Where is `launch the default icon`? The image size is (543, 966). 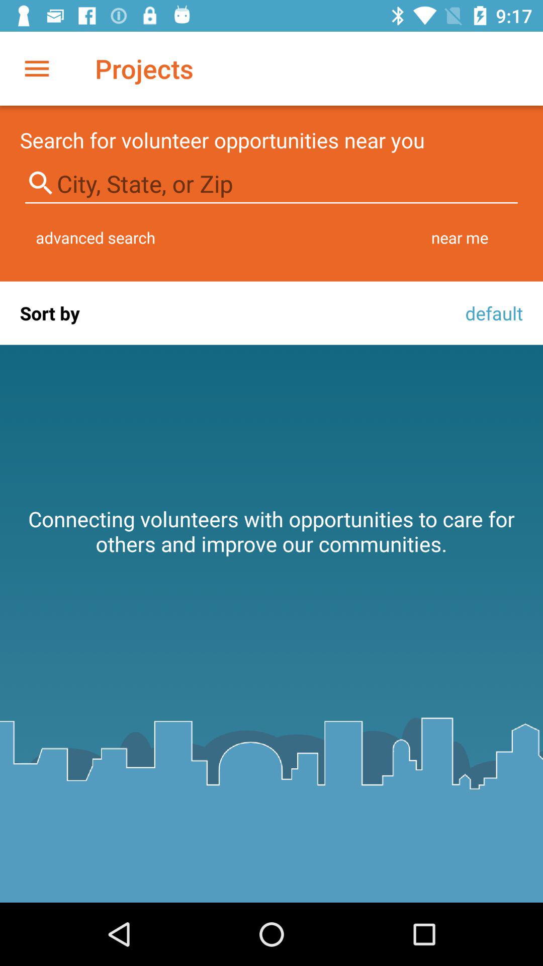
launch the default icon is located at coordinates (491, 313).